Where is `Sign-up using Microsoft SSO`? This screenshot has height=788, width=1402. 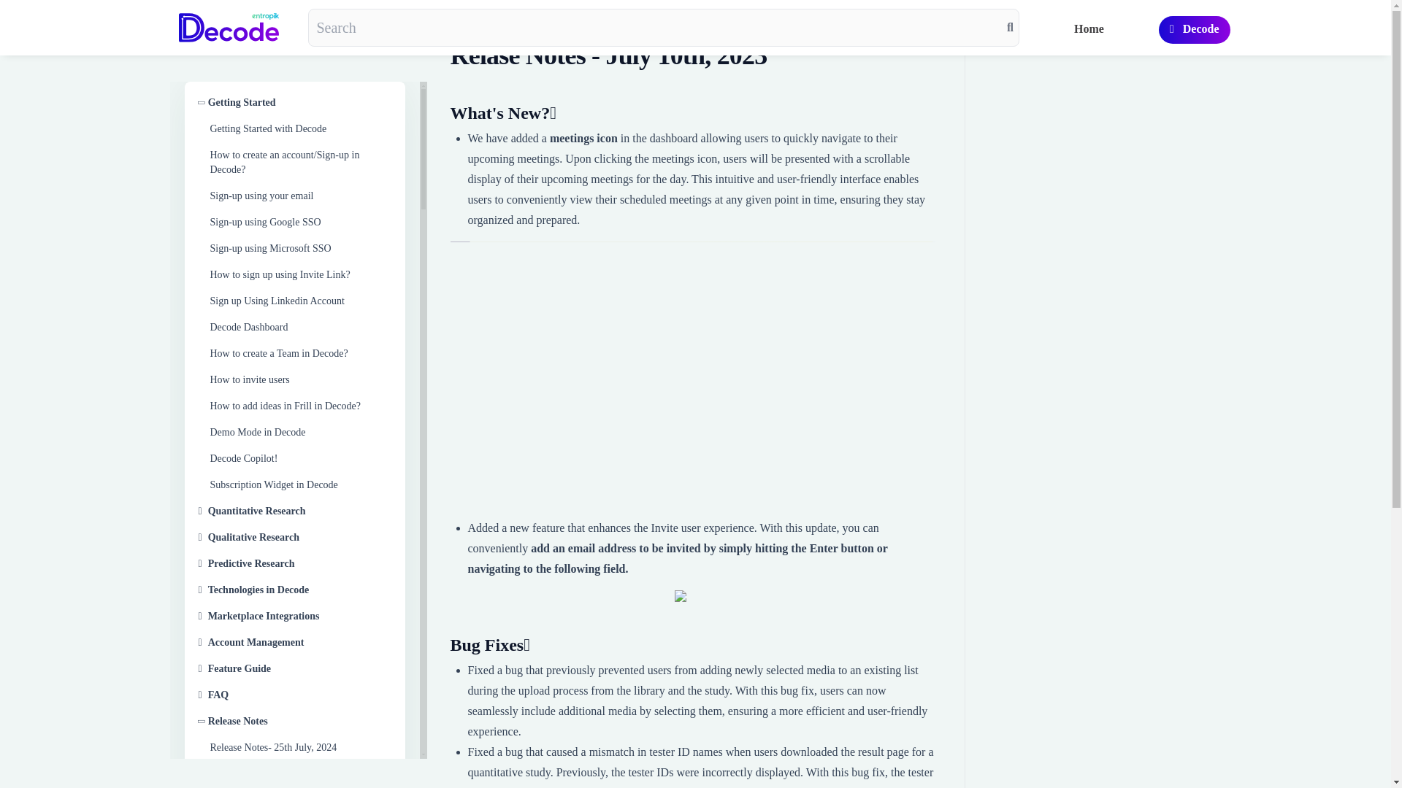
Sign-up using Microsoft SSO is located at coordinates (301, 249).